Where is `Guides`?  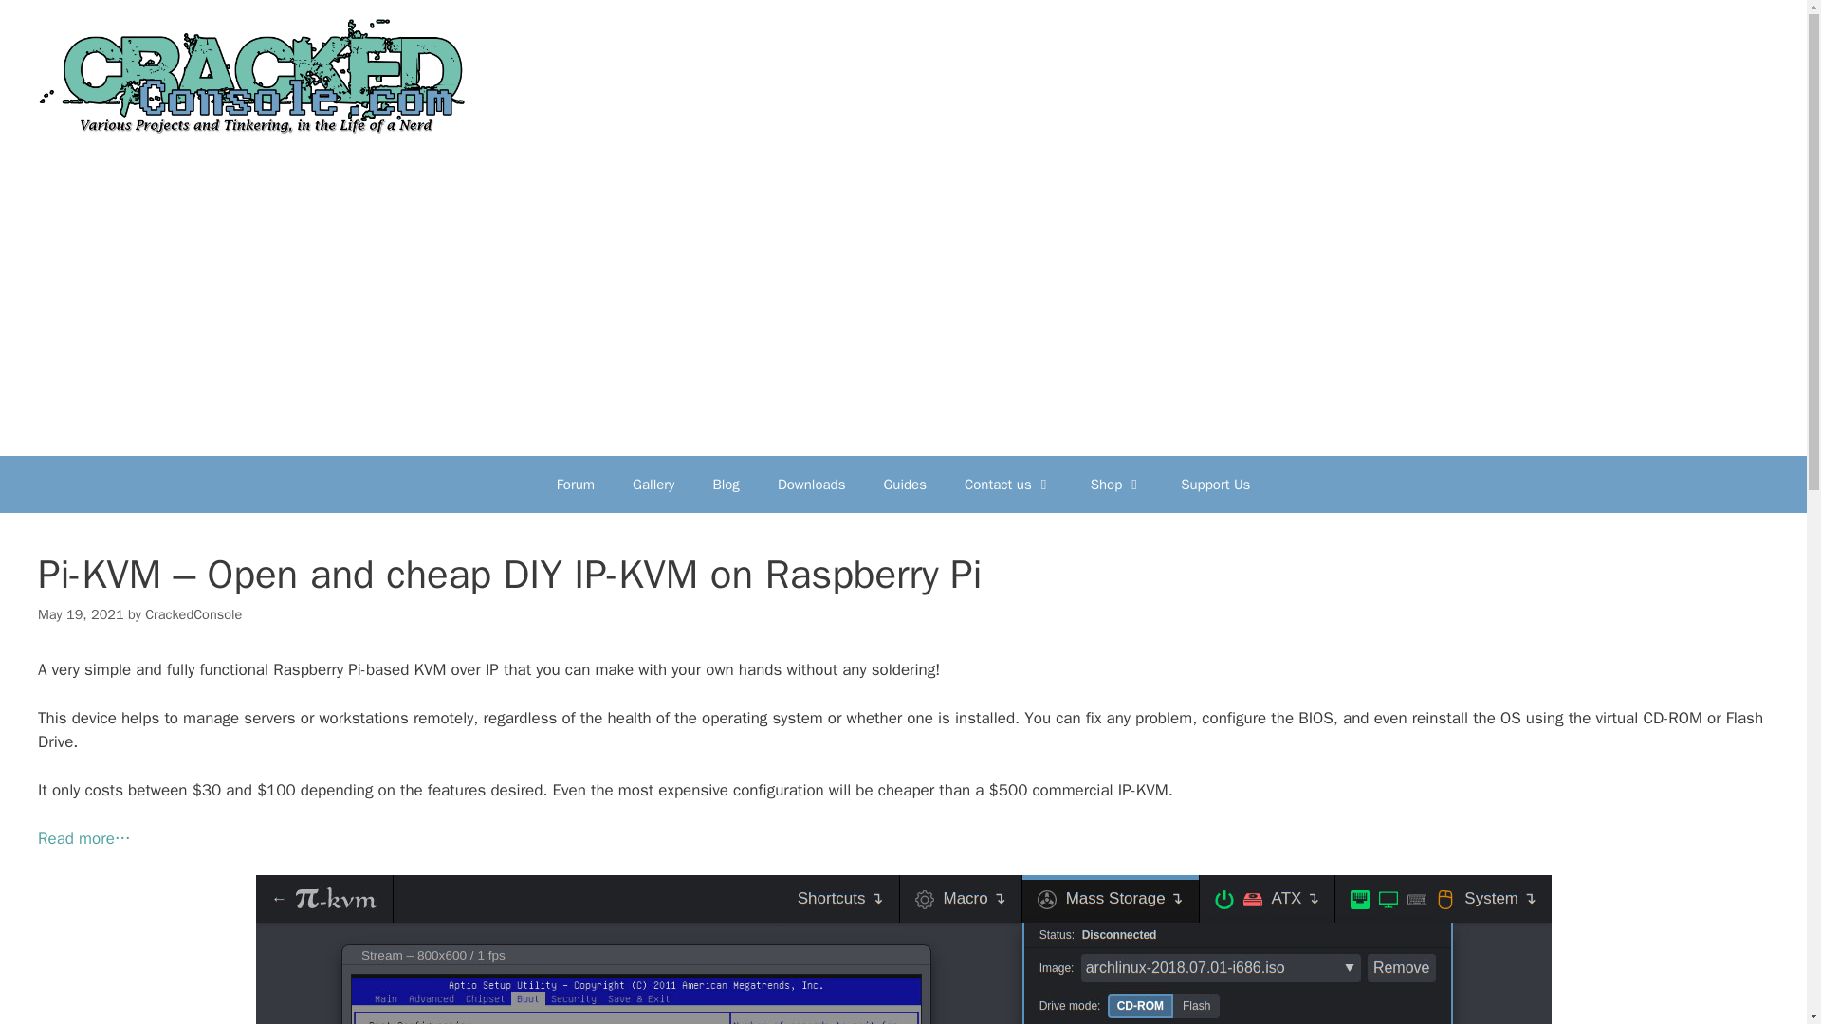 Guides is located at coordinates (904, 484).